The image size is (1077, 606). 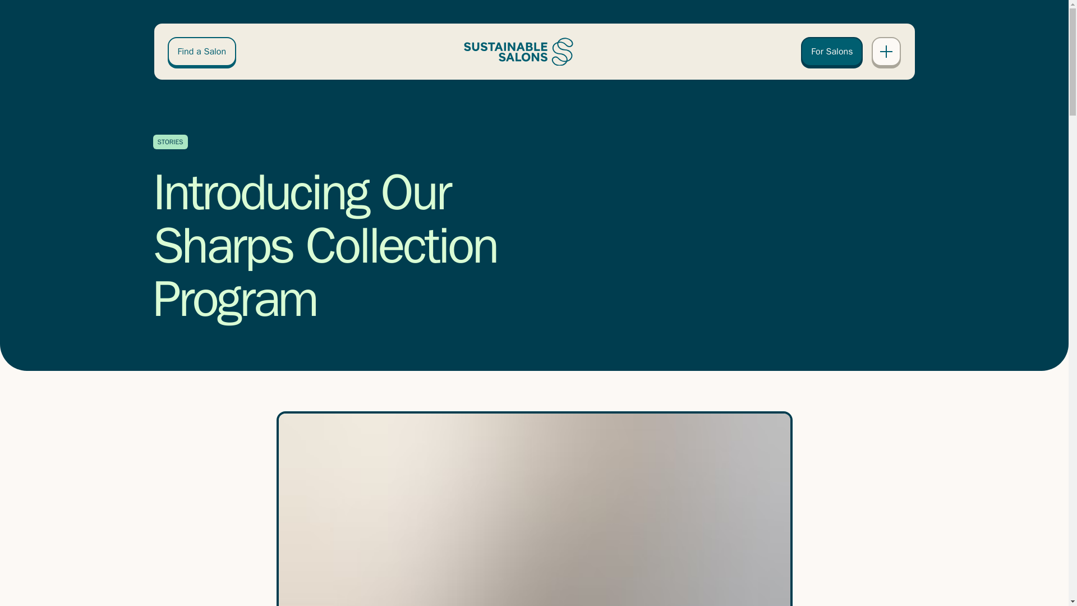 I want to click on Go to home page, so click(x=518, y=52).